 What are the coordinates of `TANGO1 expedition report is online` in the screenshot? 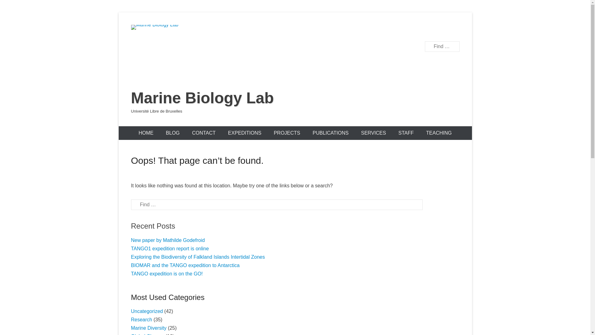 It's located at (170, 249).